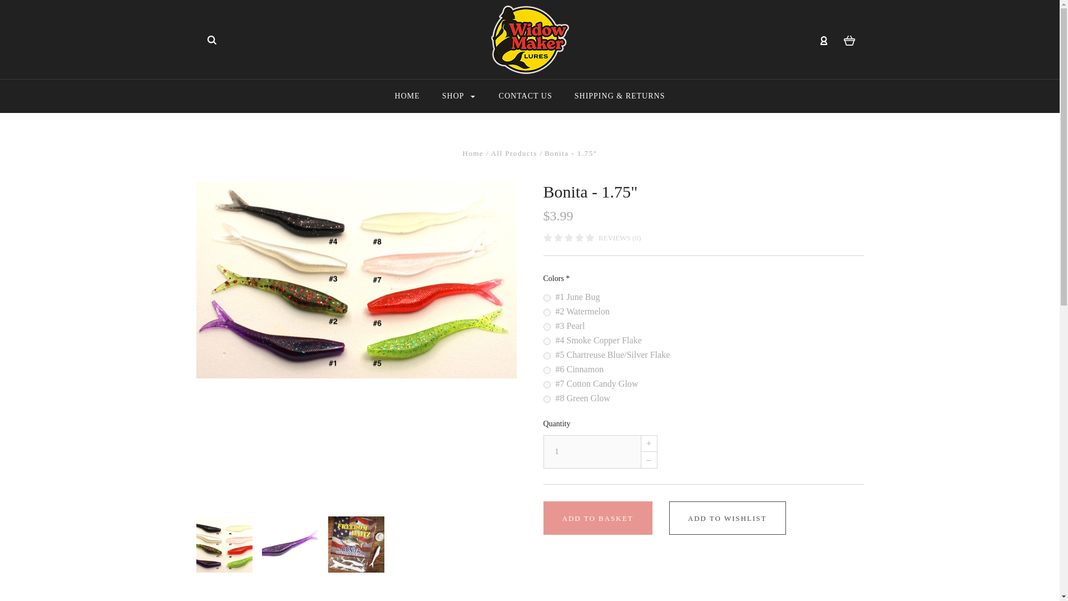 This screenshot has height=601, width=1068. Describe the element at coordinates (355, 279) in the screenshot. I see `Bonita - 1.75"` at that location.